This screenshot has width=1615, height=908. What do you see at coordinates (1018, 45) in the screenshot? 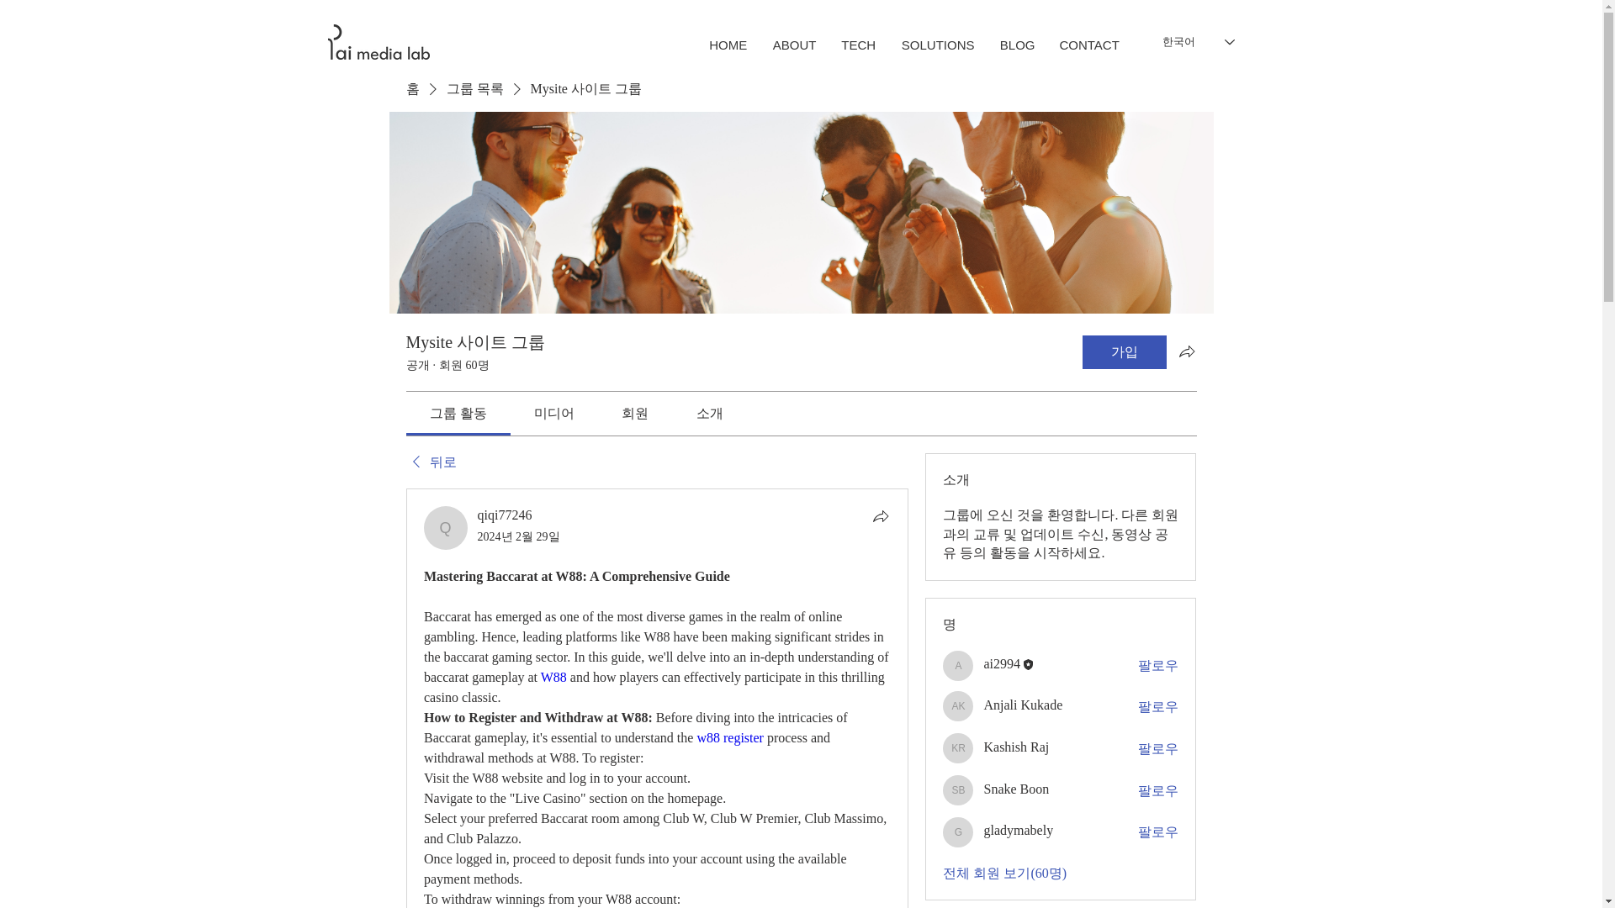
I see `BLOG` at bounding box center [1018, 45].